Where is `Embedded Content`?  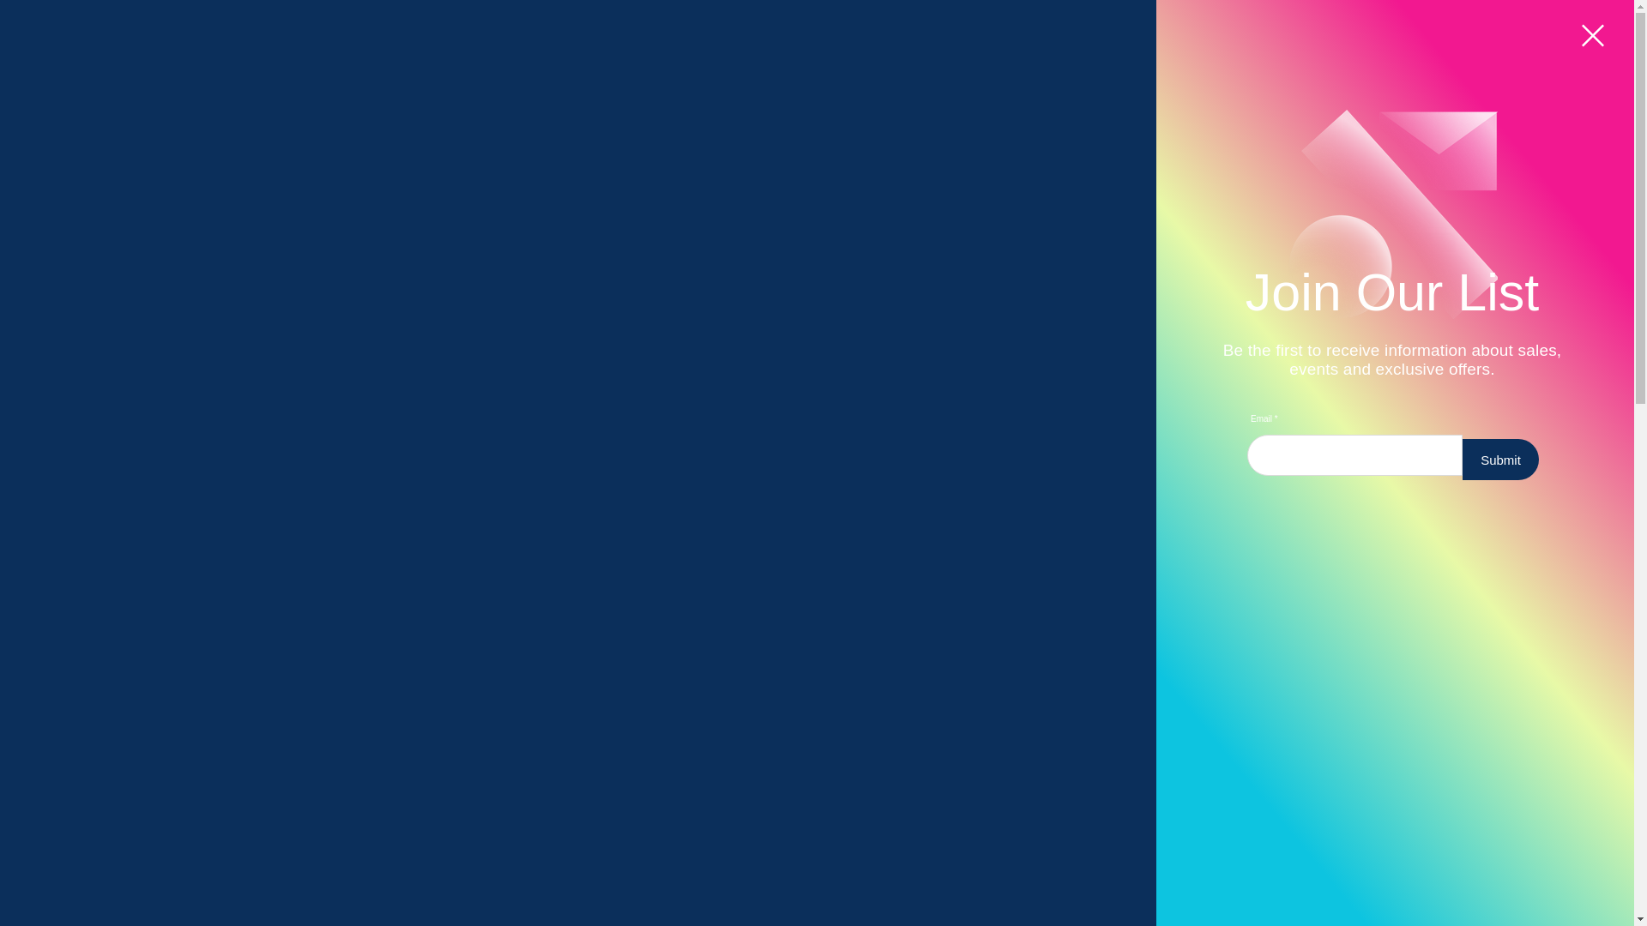
Embedded Content is located at coordinates (1391, 158).